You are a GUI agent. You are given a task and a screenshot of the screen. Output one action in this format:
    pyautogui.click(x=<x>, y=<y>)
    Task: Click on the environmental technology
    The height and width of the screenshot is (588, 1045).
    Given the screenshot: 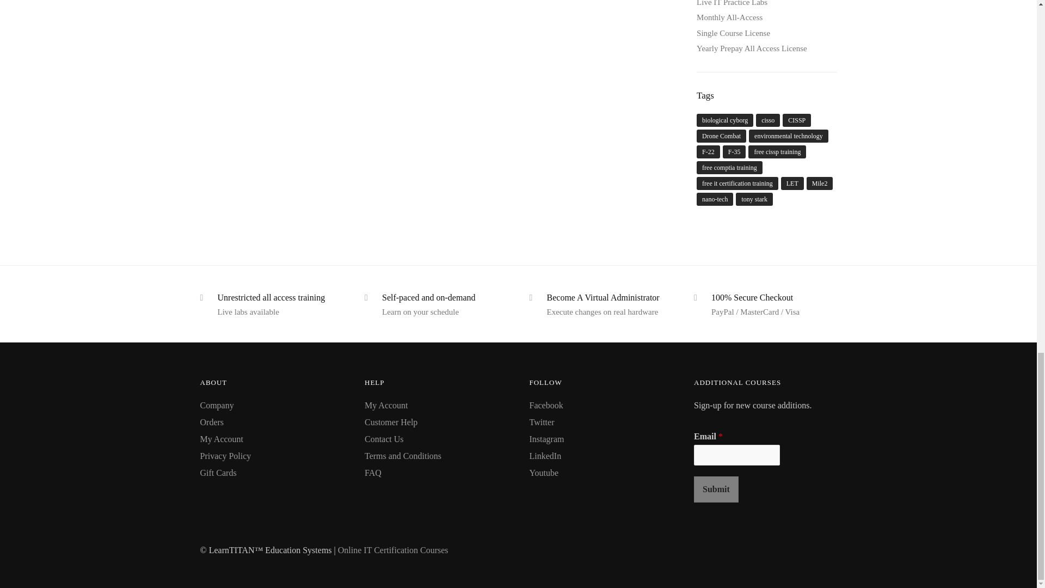 What is the action you would take?
    pyautogui.click(x=789, y=136)
    